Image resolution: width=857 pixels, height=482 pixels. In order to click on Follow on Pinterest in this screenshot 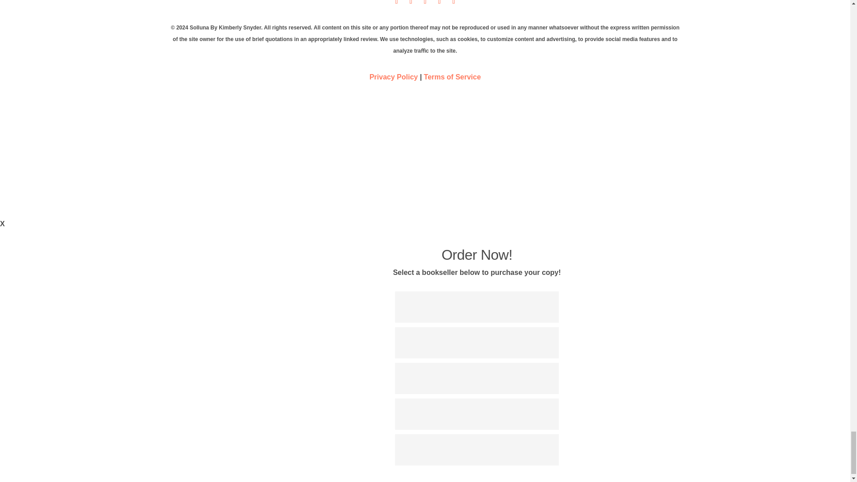, I will do `click(439, 4)`.